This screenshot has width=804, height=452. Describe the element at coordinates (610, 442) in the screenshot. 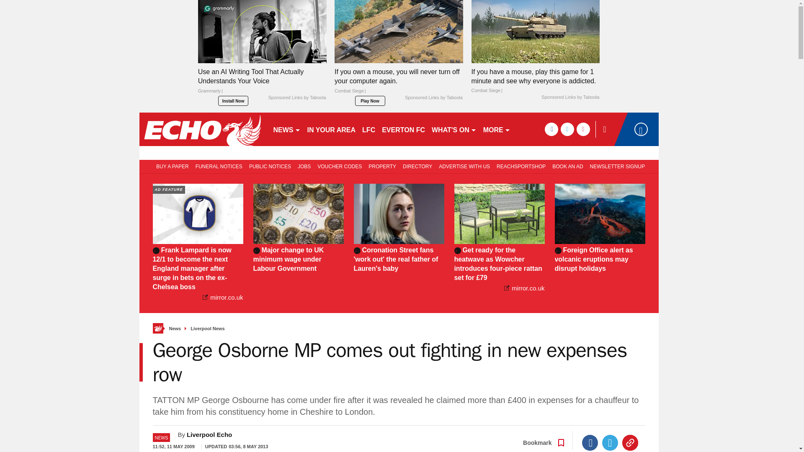

I see `Twitter` at that location.